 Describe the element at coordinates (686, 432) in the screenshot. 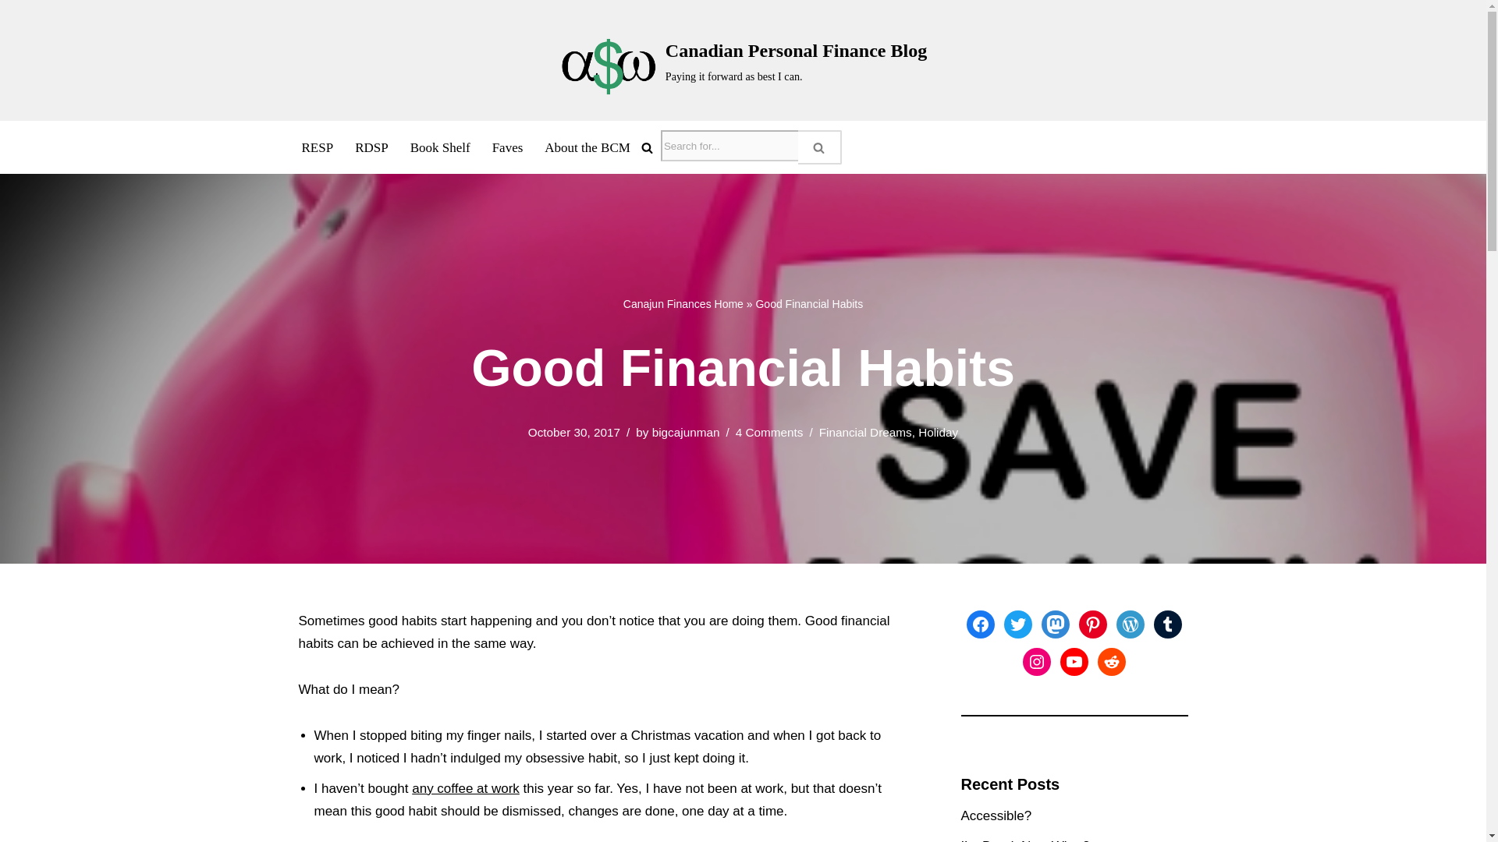

I see `bigcajunman` at that location.